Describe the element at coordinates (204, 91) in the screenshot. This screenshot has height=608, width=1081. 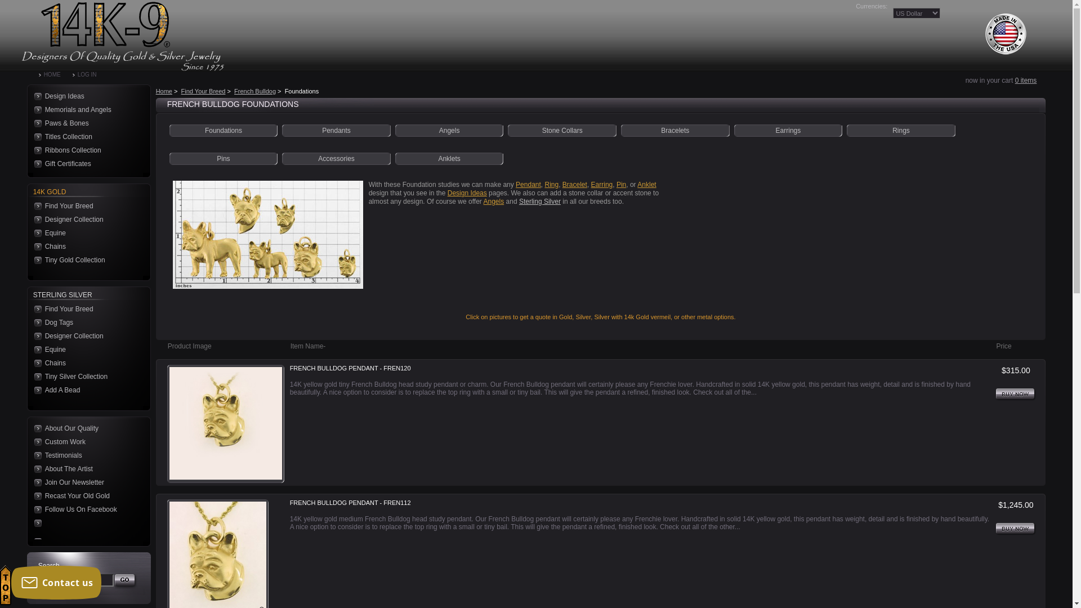
I see `Find Your Breed` at that location.